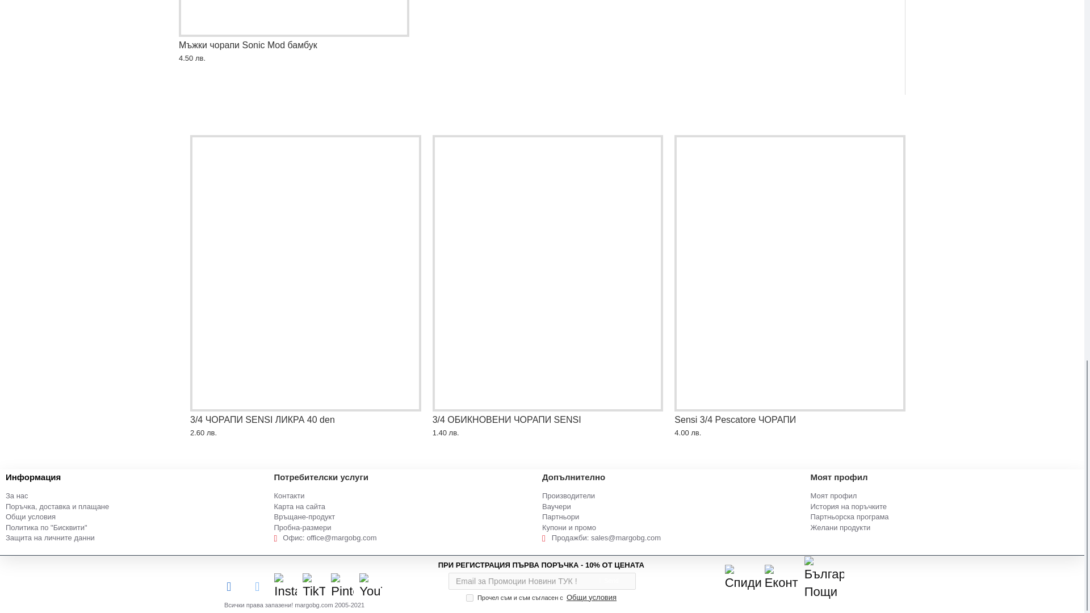 Image resolution: width=1090 pixels, height=613 pixels. Describe the element at coordinates (469, 597) in the screenshot. I see `1` at that location.